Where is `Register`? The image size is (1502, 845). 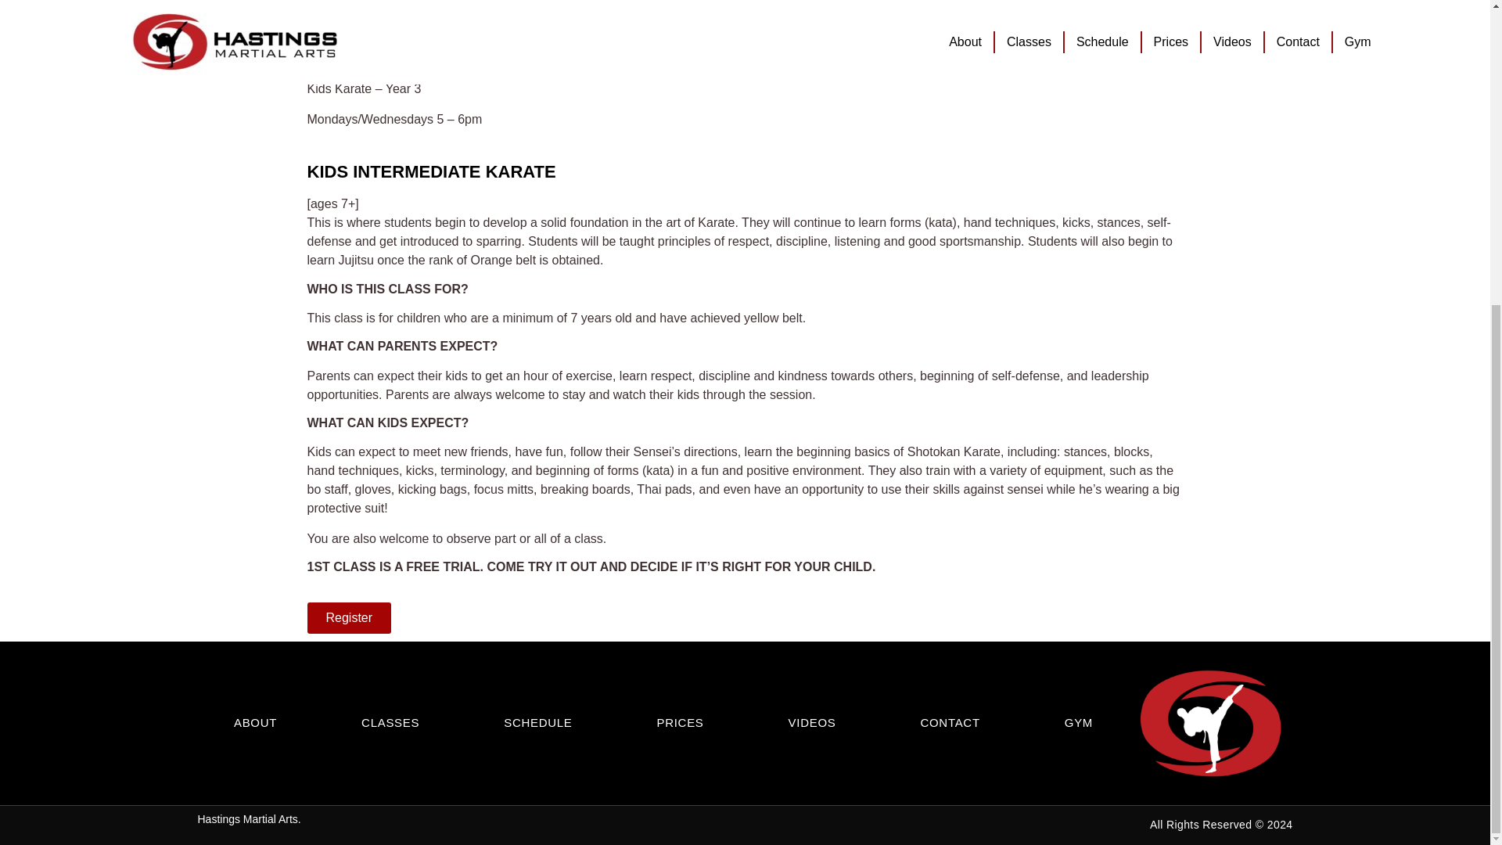 Register is located at coordinates (348, 618).